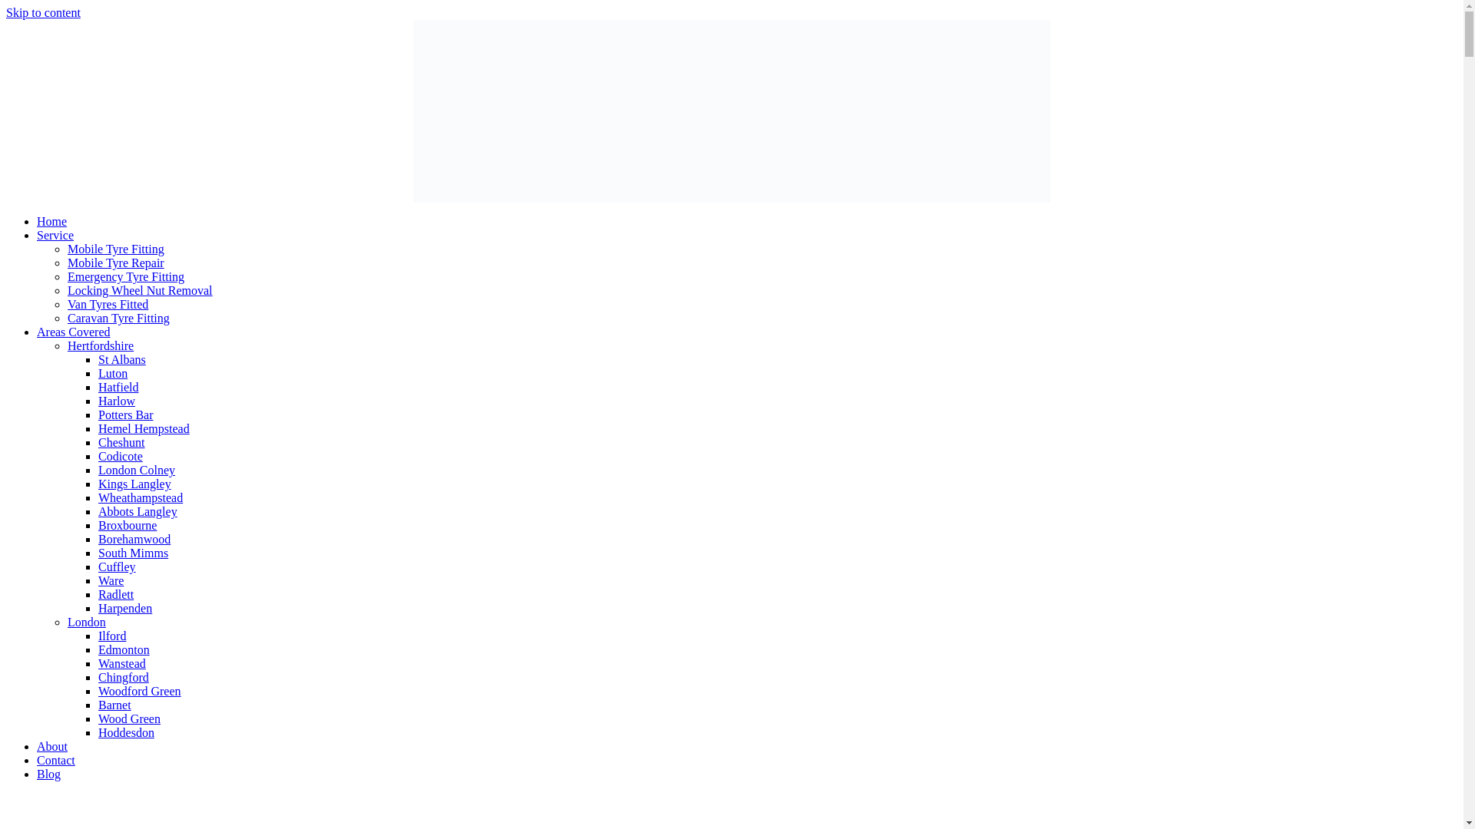  What do you see at coordinates (140, 290) in the screenshot?
I see `Locking Wheel Nut Removal` at bounding box center [140, 290].